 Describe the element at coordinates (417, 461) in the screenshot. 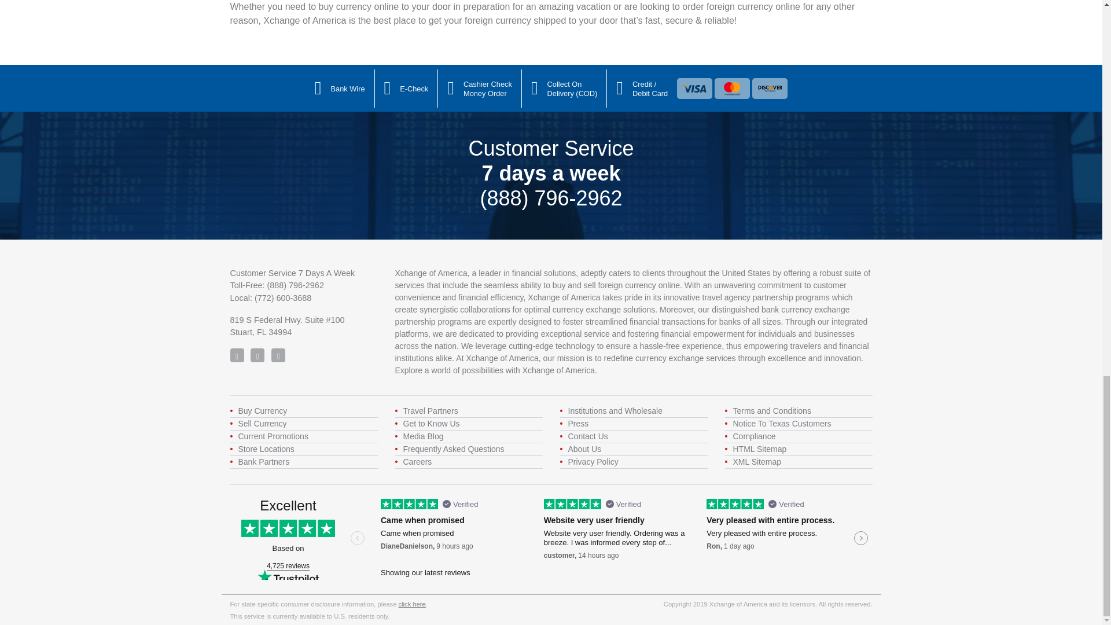

I see `Careers` at that location.